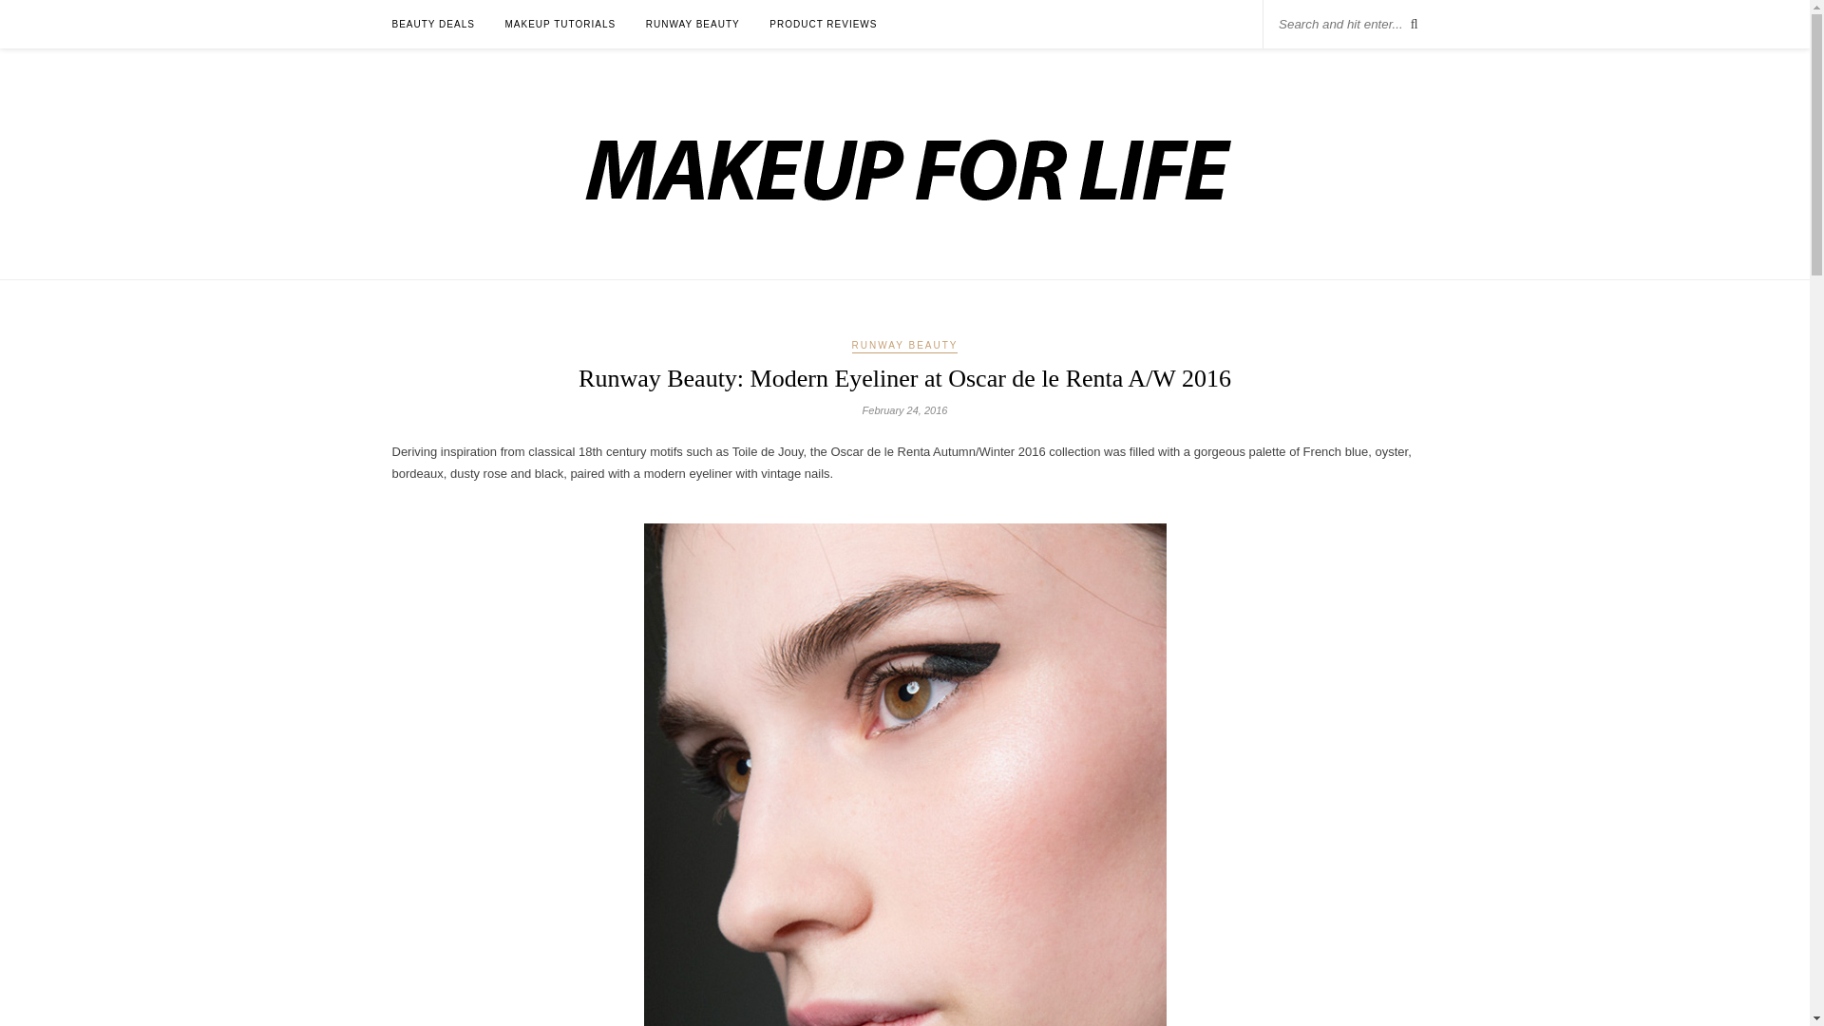  I want to click on View all posts in Runway Beauty, so click(904, 346).